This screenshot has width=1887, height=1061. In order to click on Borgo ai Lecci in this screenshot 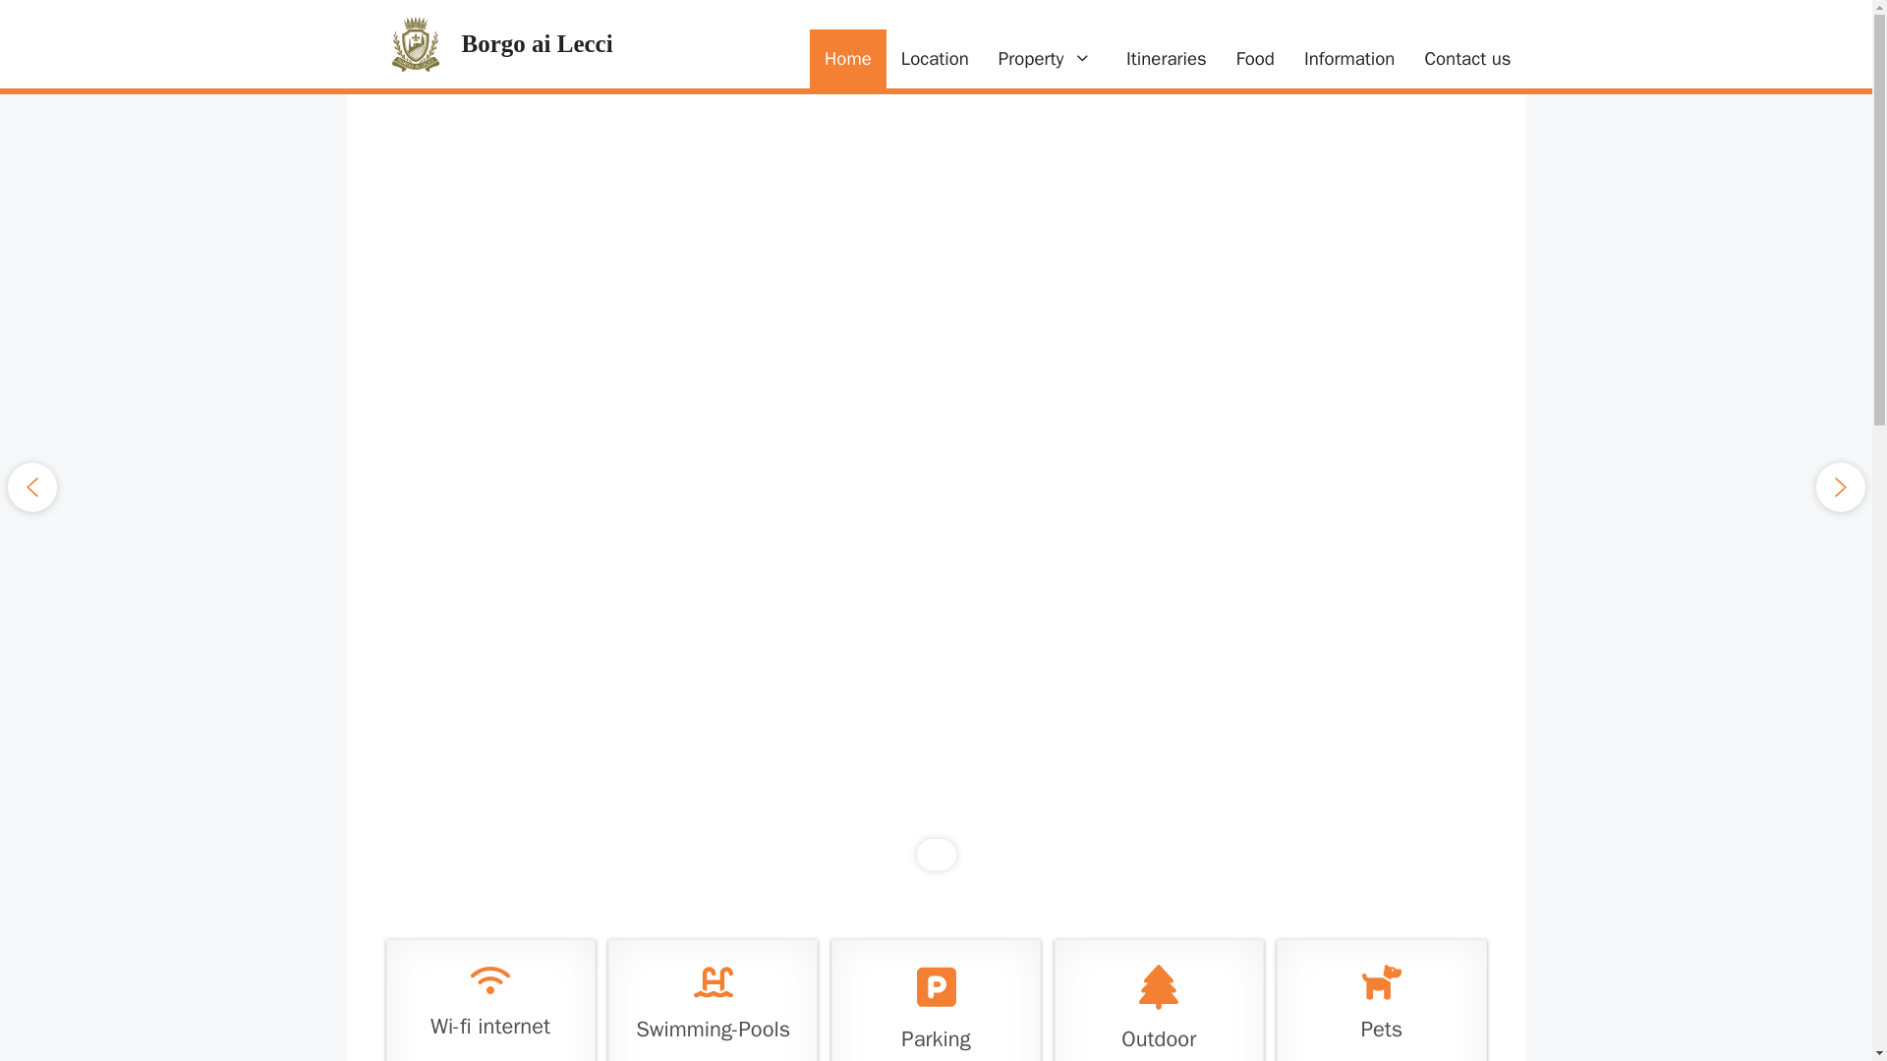, I will do `click(538, 43)`.